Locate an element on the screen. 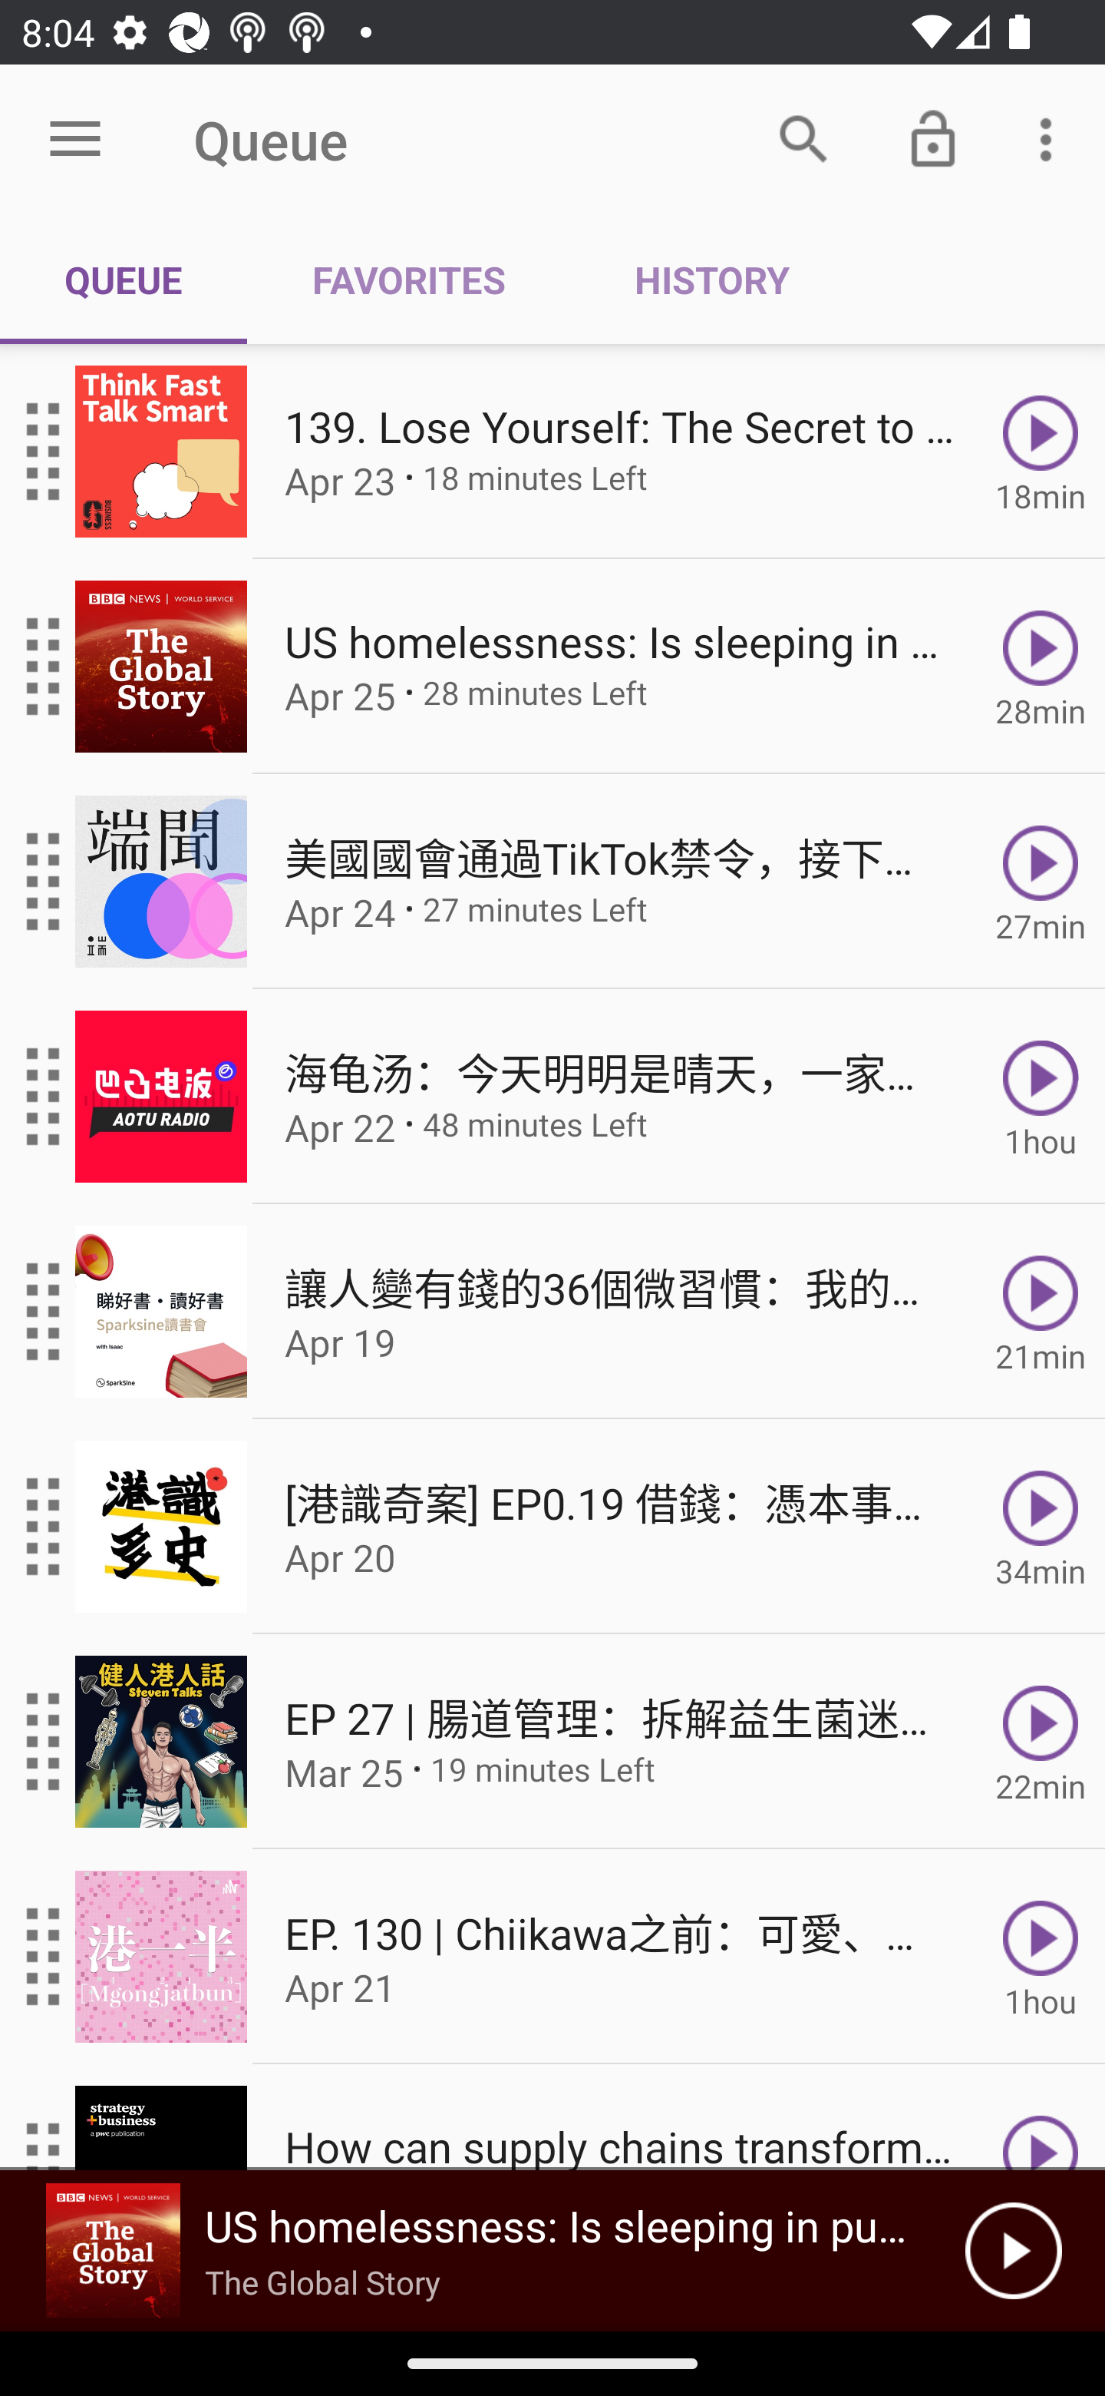 The height and width of the screenshot is (2396, 1105). FAVORITES is located at coordinates (408, 280).